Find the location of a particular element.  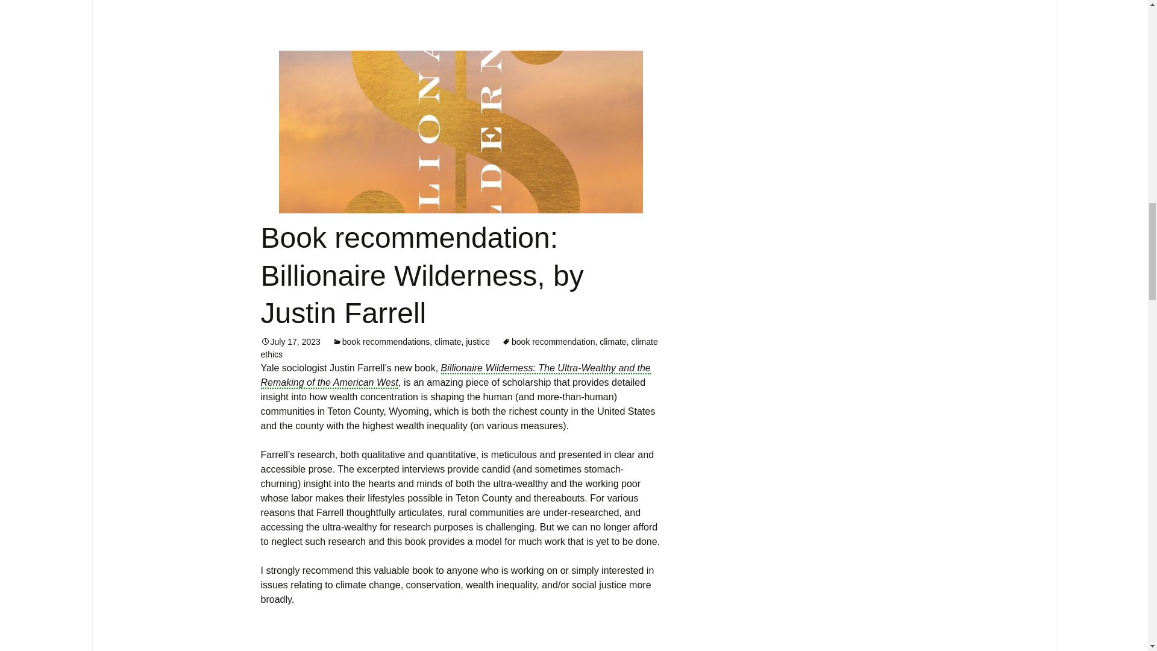

climate is located at coordinates (447, 341).